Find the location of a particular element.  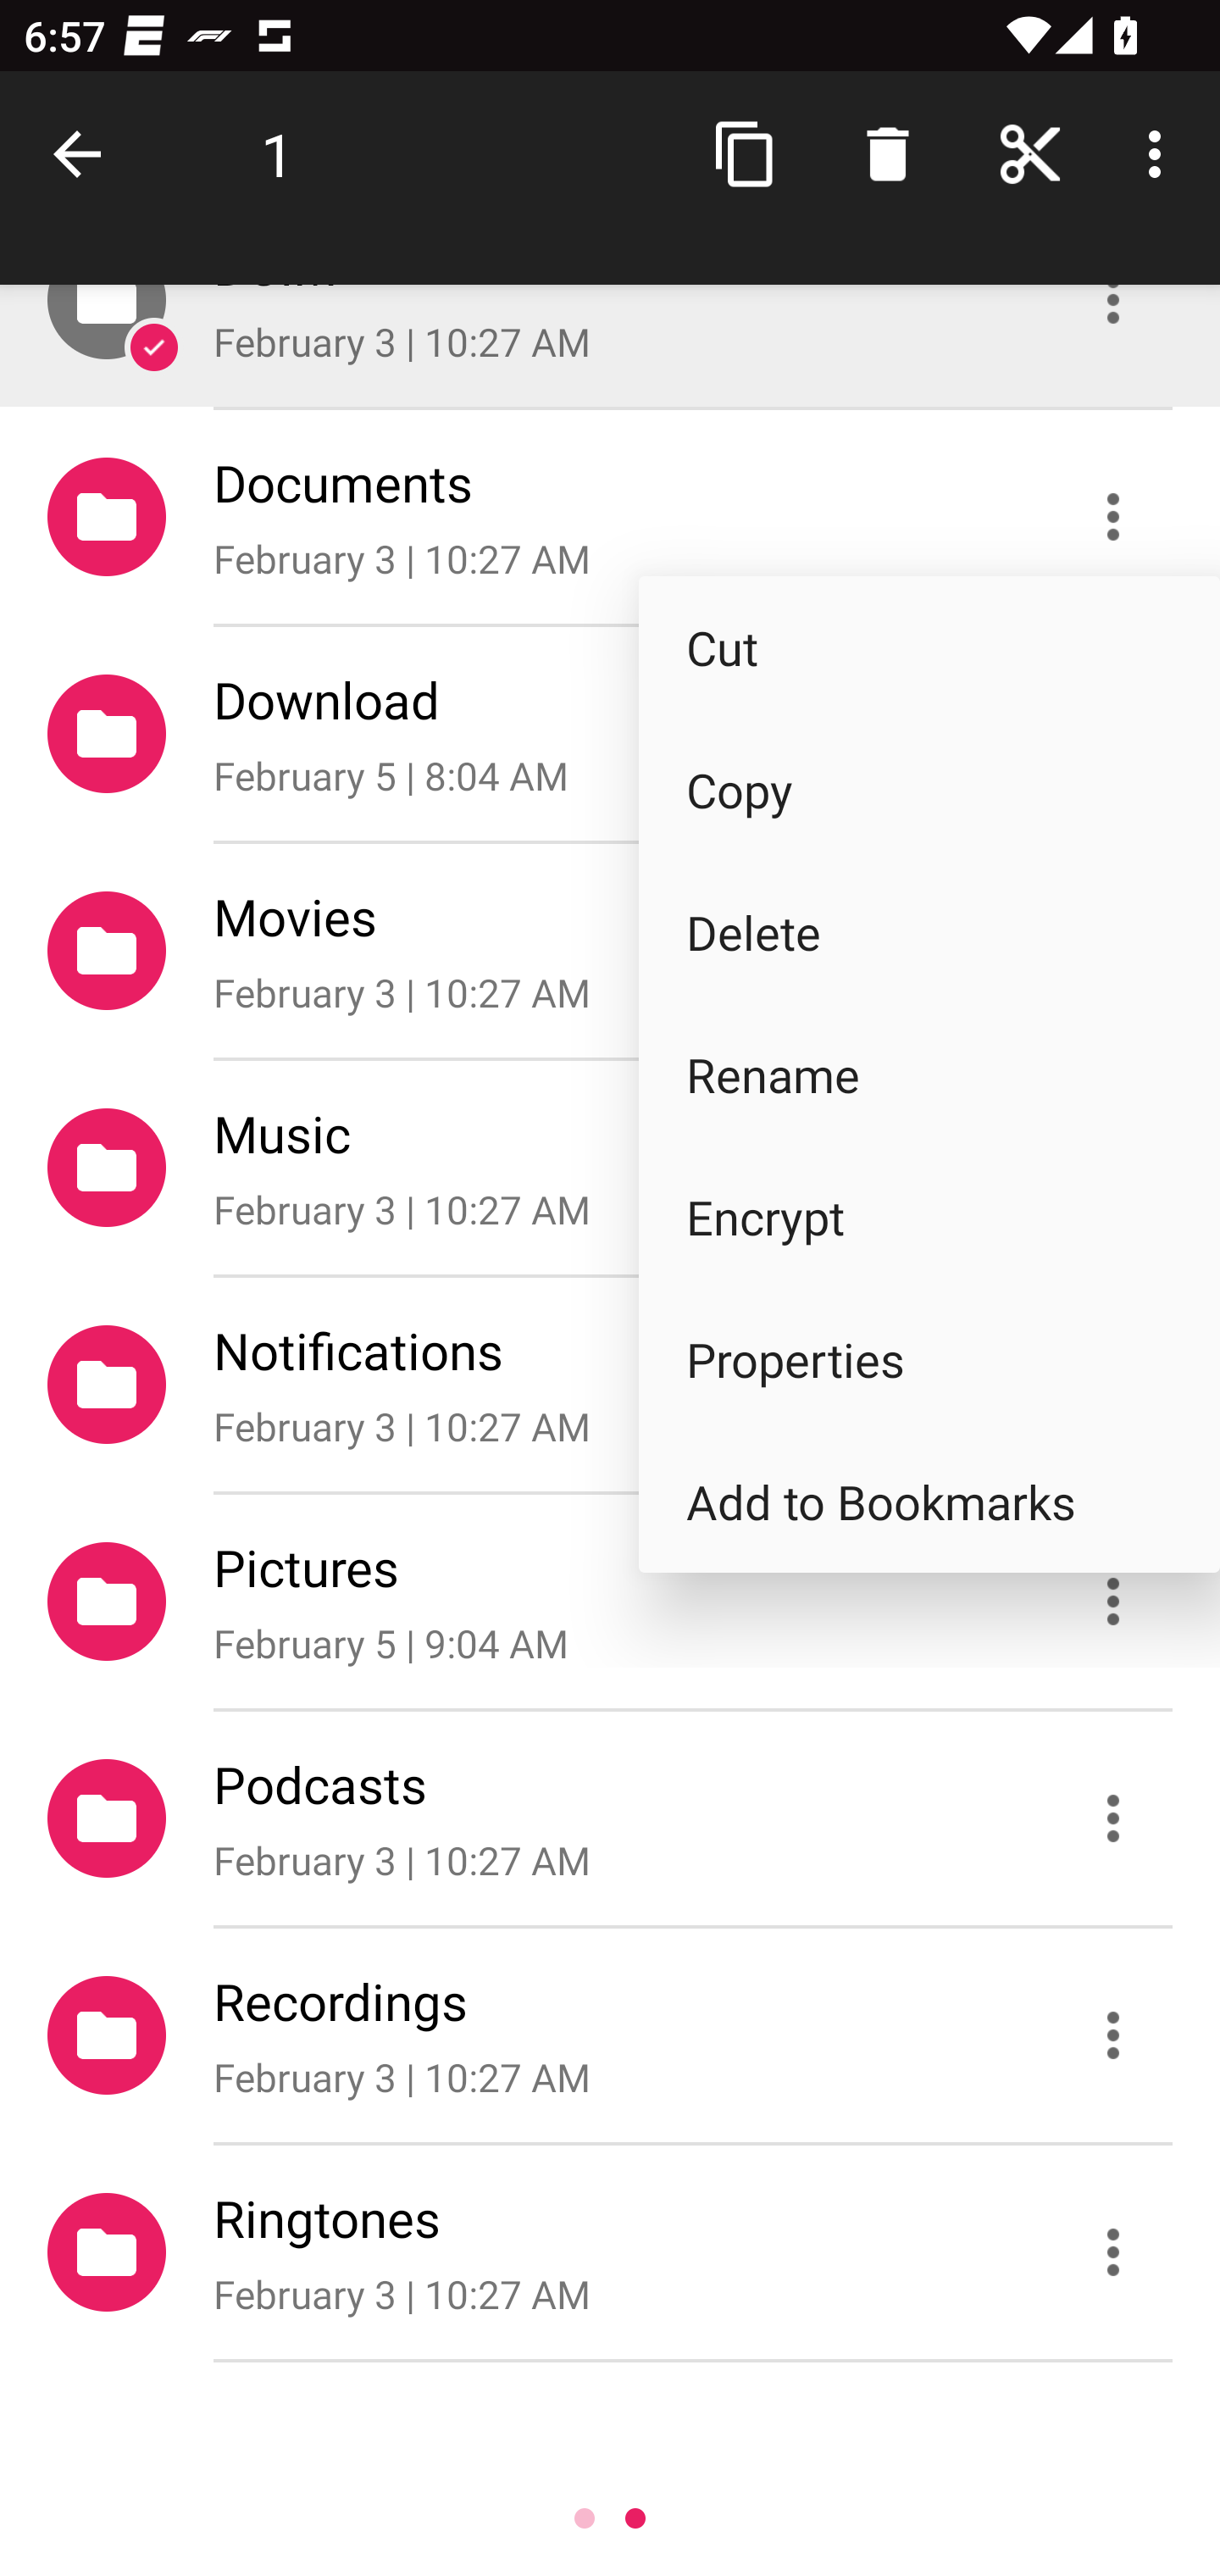

Rename is located at coordinates (929, 1074).